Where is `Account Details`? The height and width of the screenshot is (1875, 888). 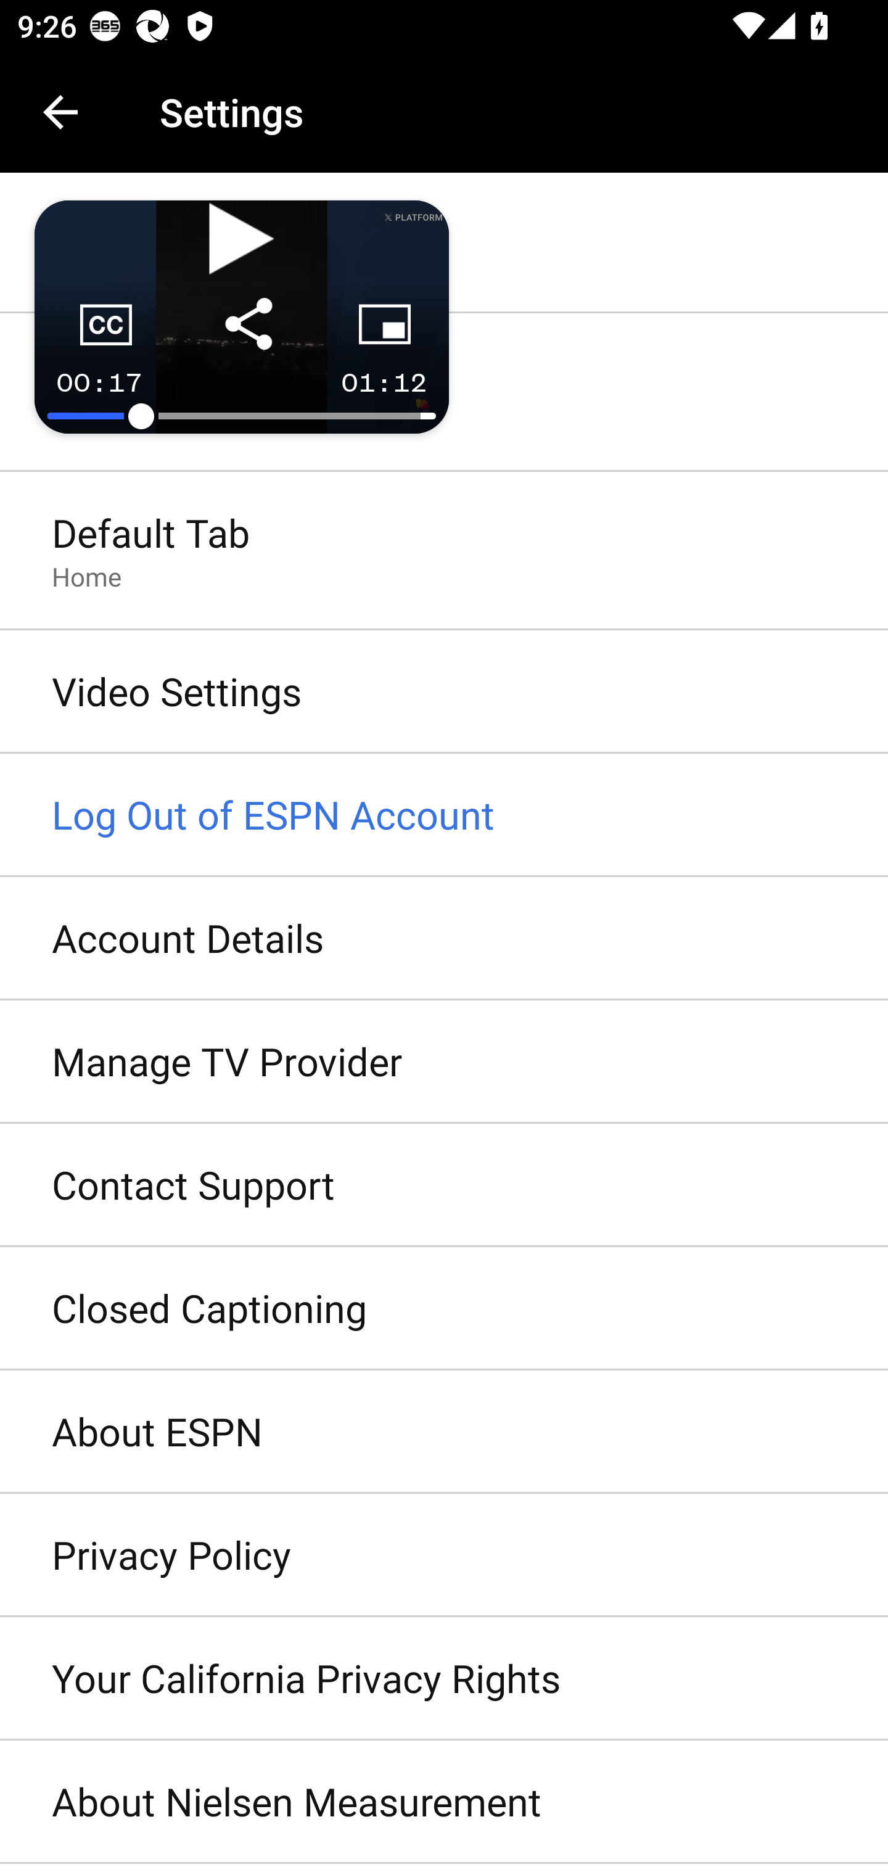
Account Details is located at coordinates (444, 939).